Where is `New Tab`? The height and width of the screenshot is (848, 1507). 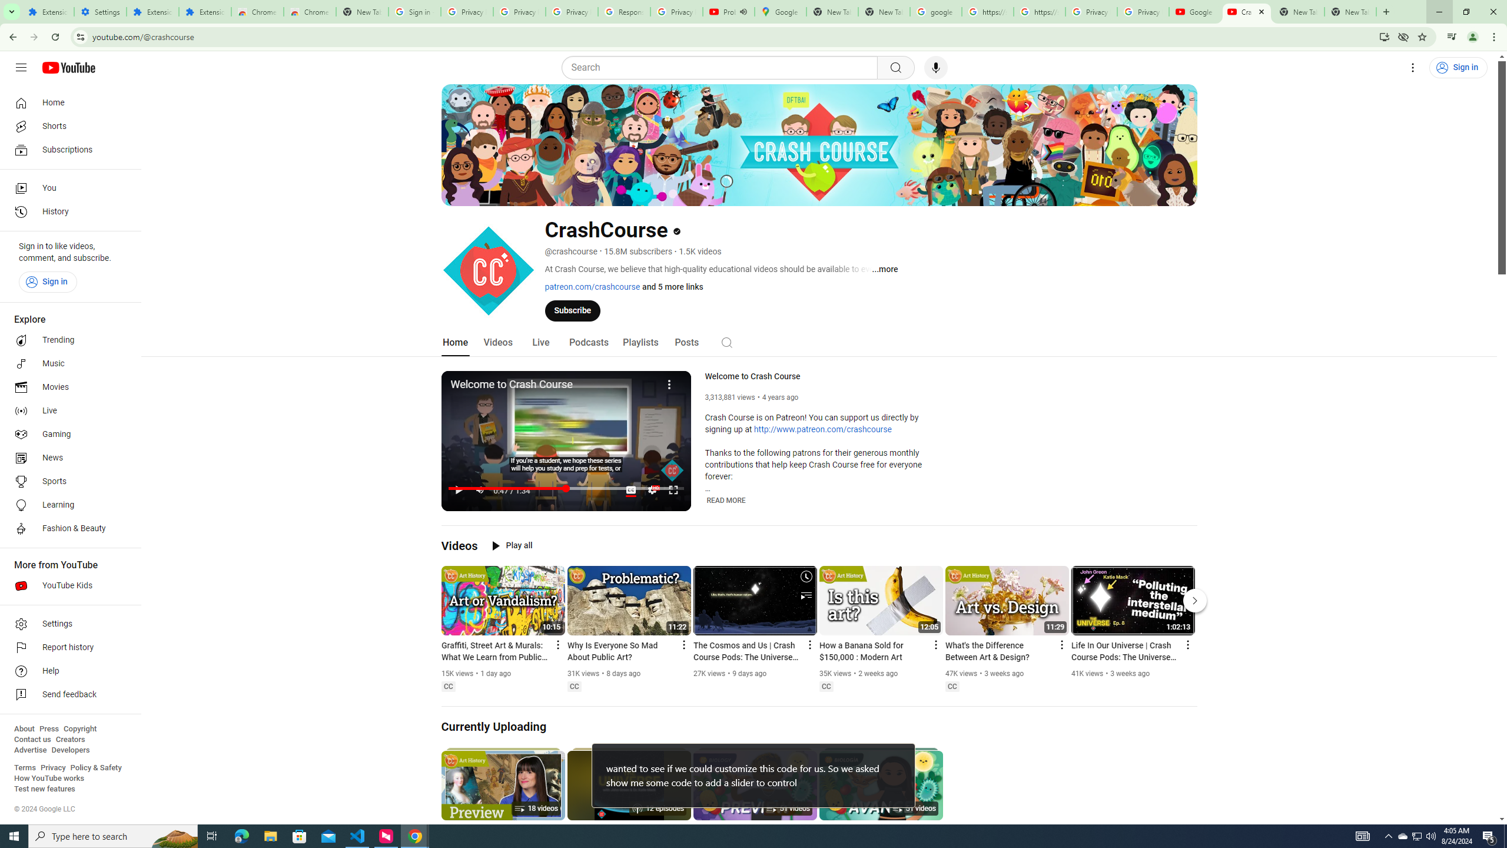
New Tab is located at coordinates (363, 12).